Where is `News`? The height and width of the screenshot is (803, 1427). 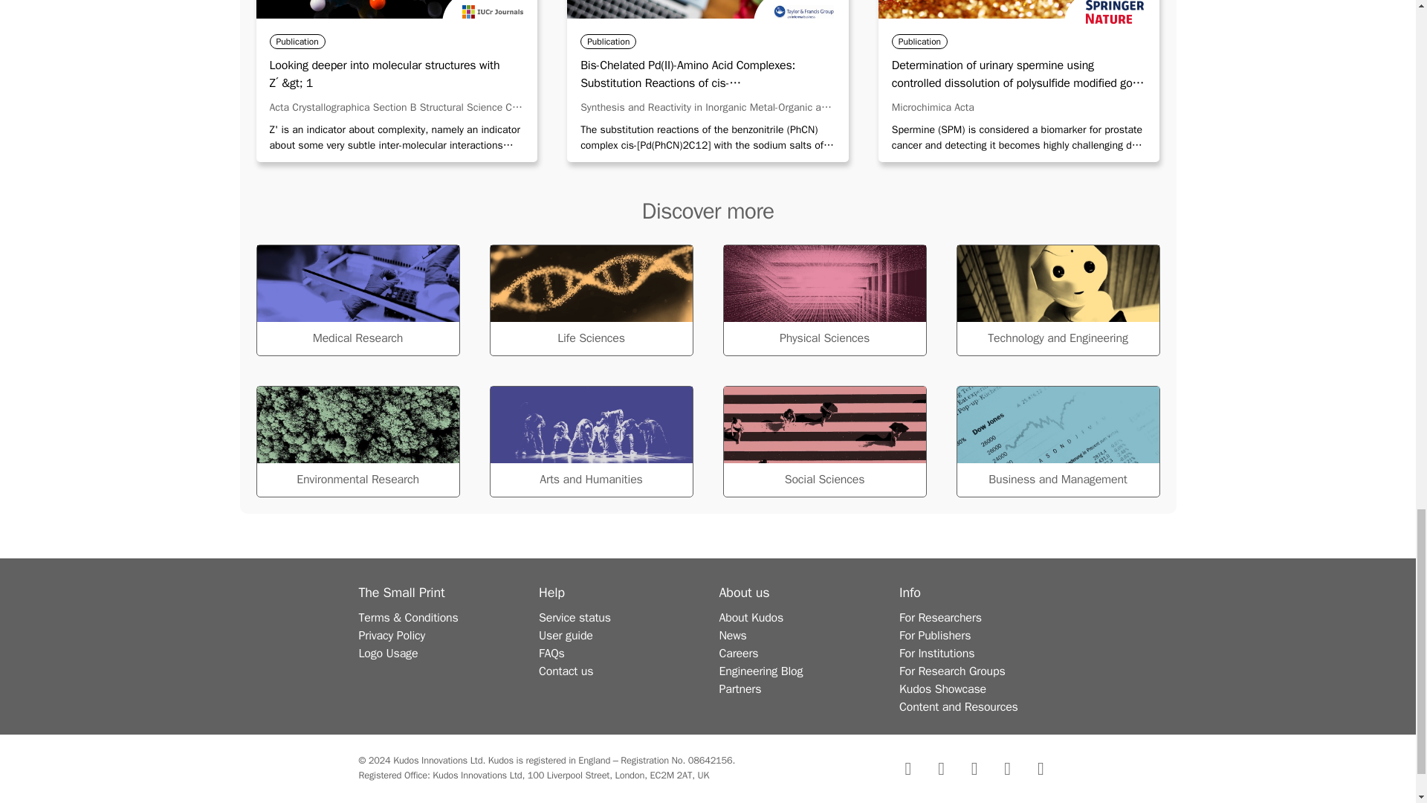
News is located at coordinates (733, 635).